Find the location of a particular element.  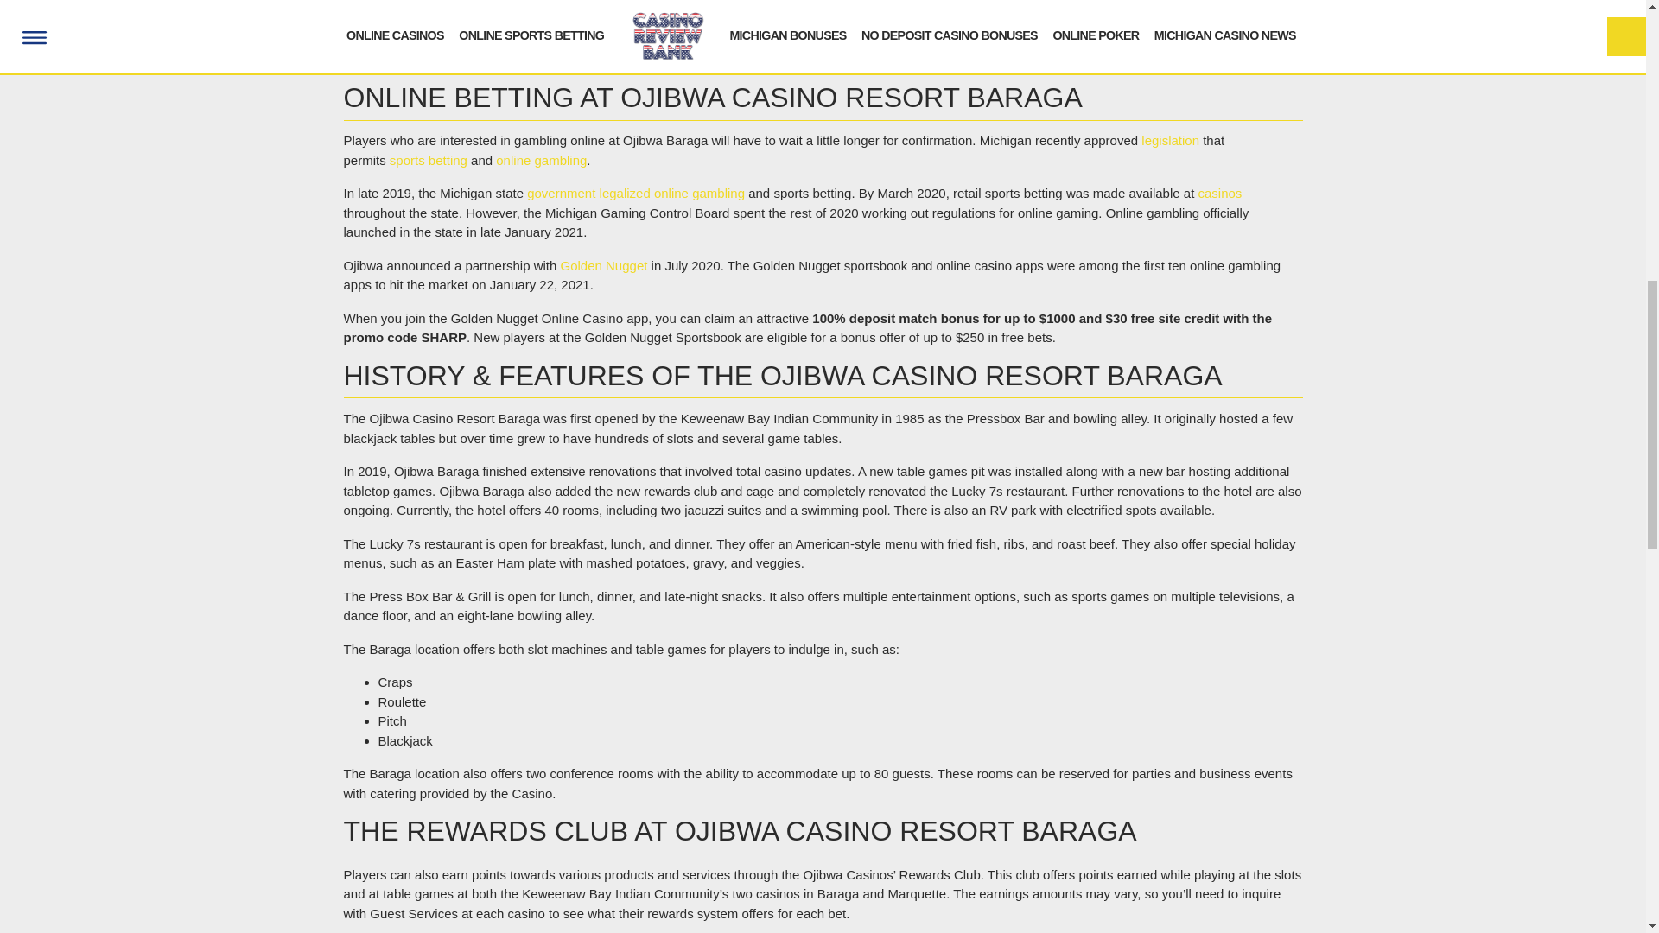

casinos is located at coordinates (1219, 193).